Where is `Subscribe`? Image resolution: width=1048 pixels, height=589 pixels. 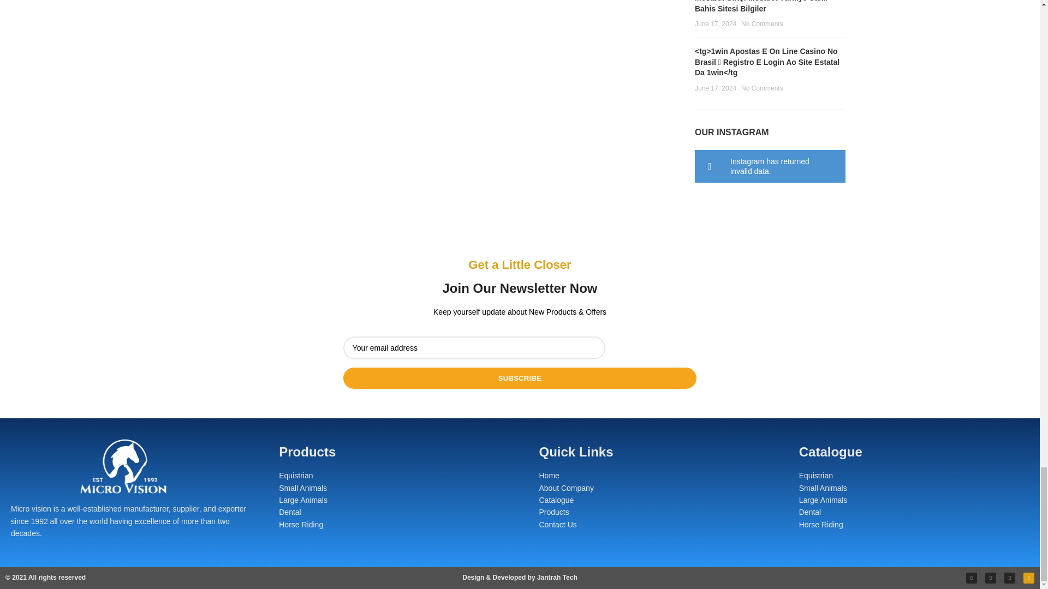 Subscribe is located at coordinates (520, 377).